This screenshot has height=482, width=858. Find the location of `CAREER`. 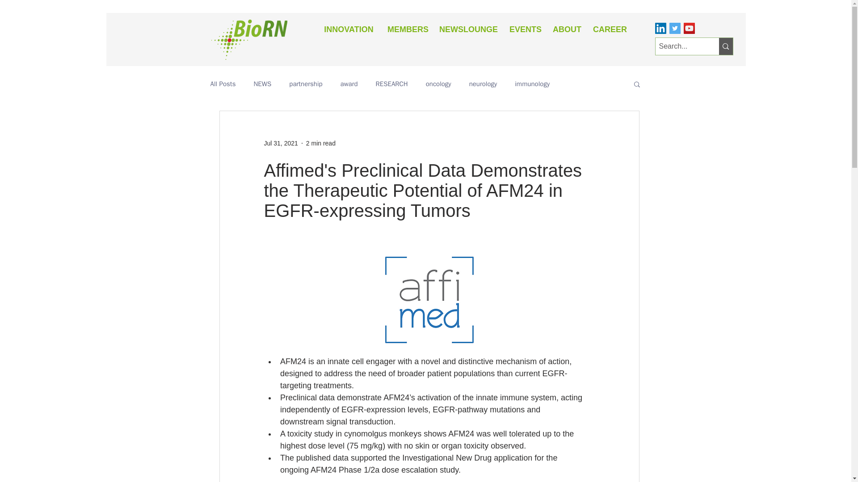

CAREER is located at coordinates (608, 29).